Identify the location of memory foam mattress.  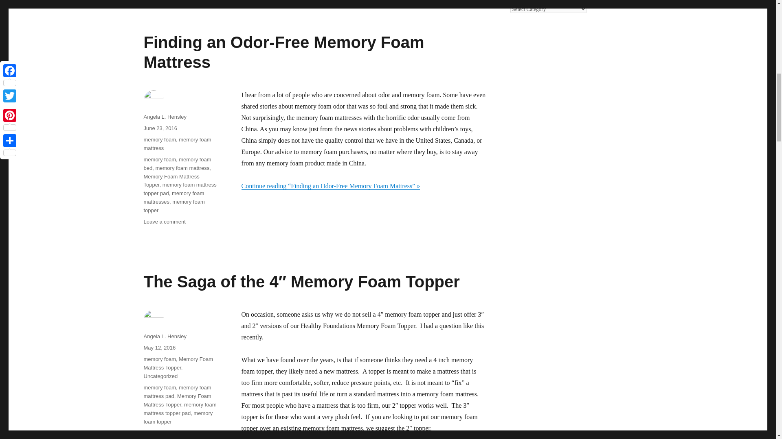
(177, 143).